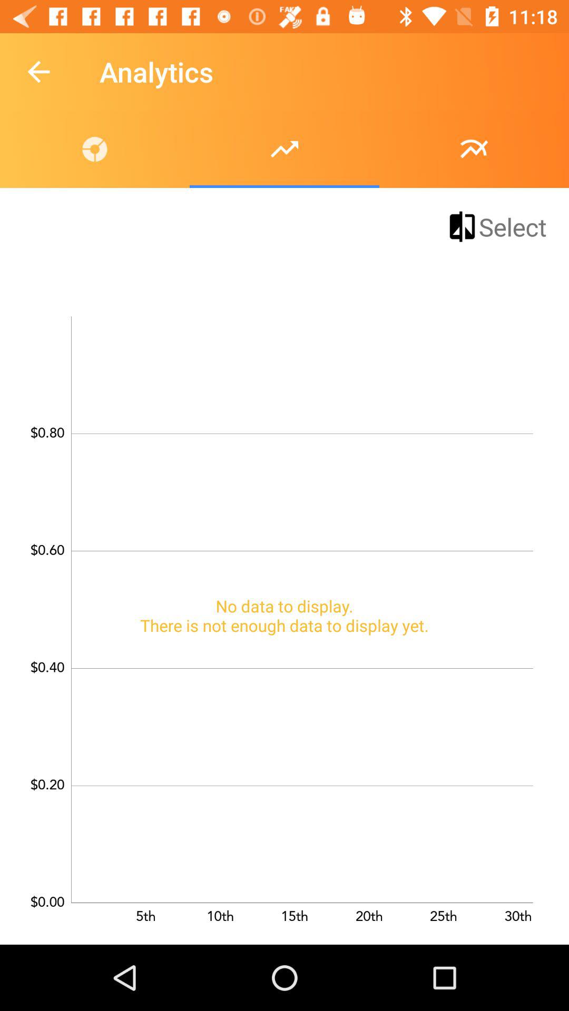 This screenshot has height=1011, width=569. Describe the element at coordinates (496, 226) in the screenshot. I see `press select icon` at that location.